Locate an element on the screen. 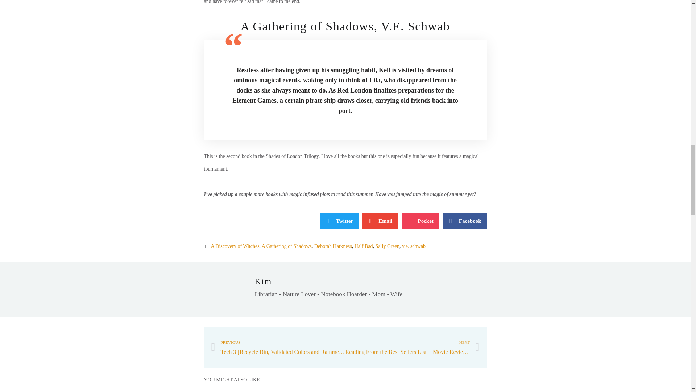 The height and width of the screenshot is (392, 696). Sally Green is located at coordinates (388, 246).